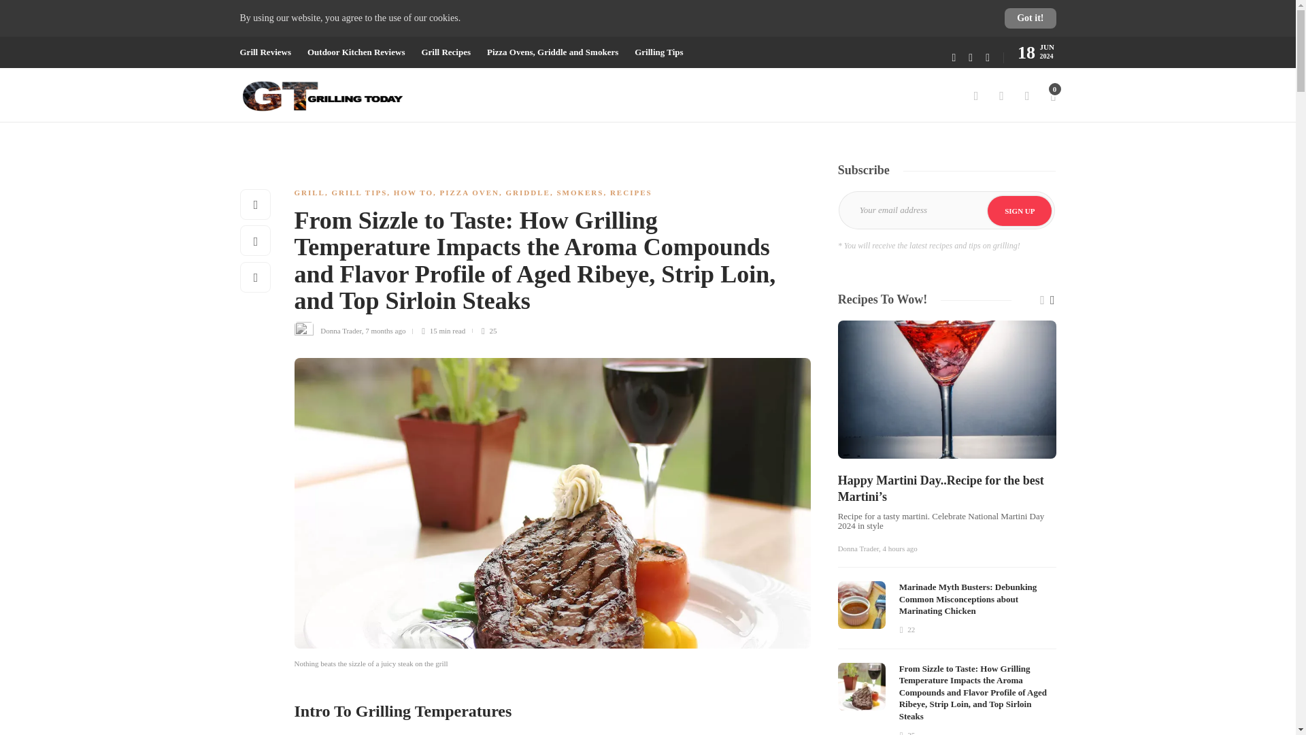 The width and height of the screenshot is (1306, 735). Describe the element at coordinates (264, 52) in the screenshot. I see `Grill Reviews` at that location.